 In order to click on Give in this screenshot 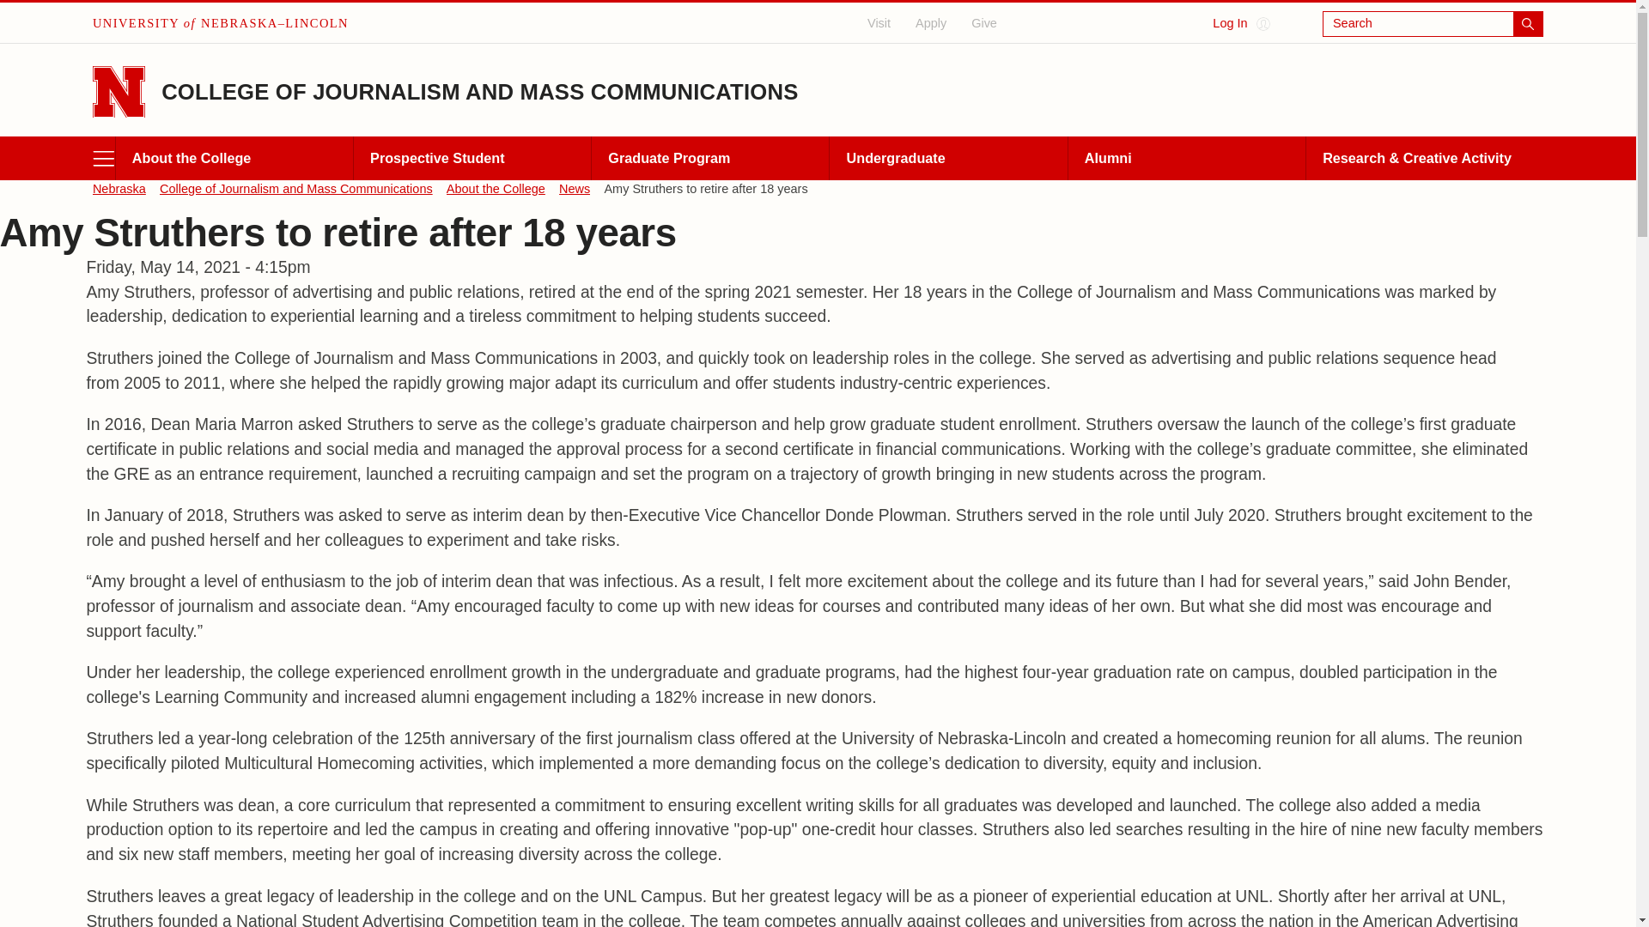, I will do `click(984, 23)`.